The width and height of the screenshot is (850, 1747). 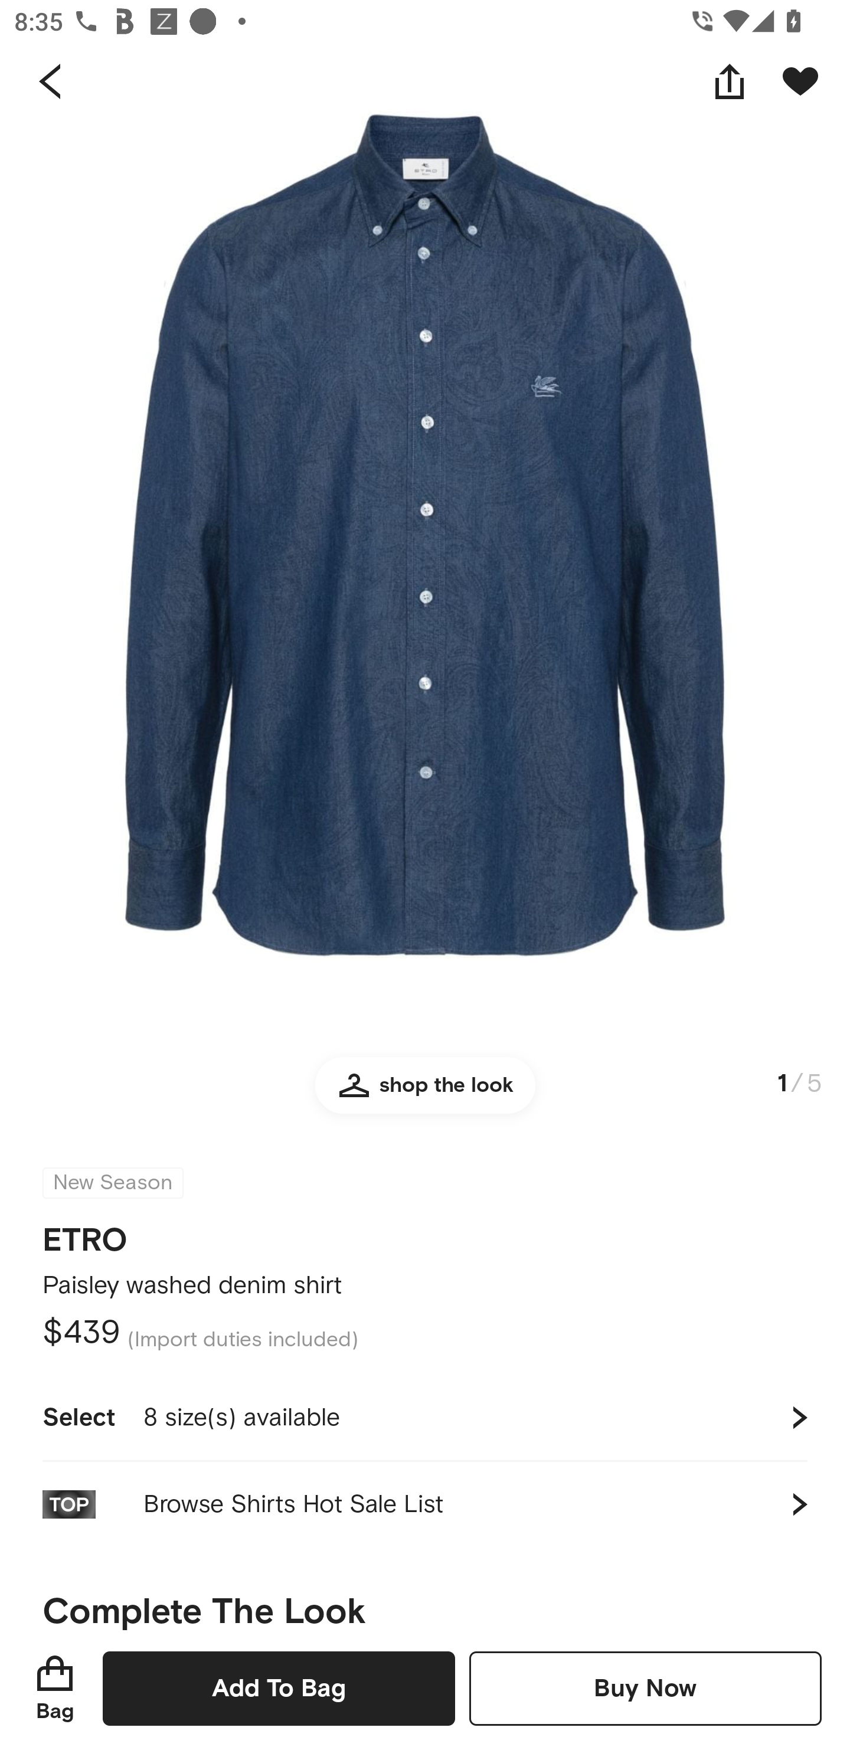 What do you see at coordinates (425, 1418) in the screenshot?
I see `Select 8 size(s) available` at bounding box center [425, 1418].